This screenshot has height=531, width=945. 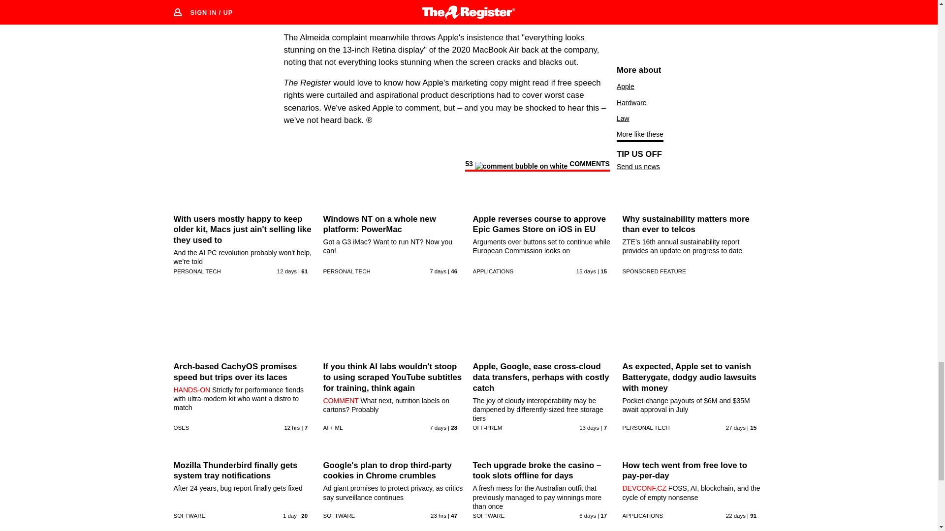 What do you see at coordinates (589, 428) in the screenshot?
I see `11 Jul 2024 4:34` at bounding box center [589, 428].